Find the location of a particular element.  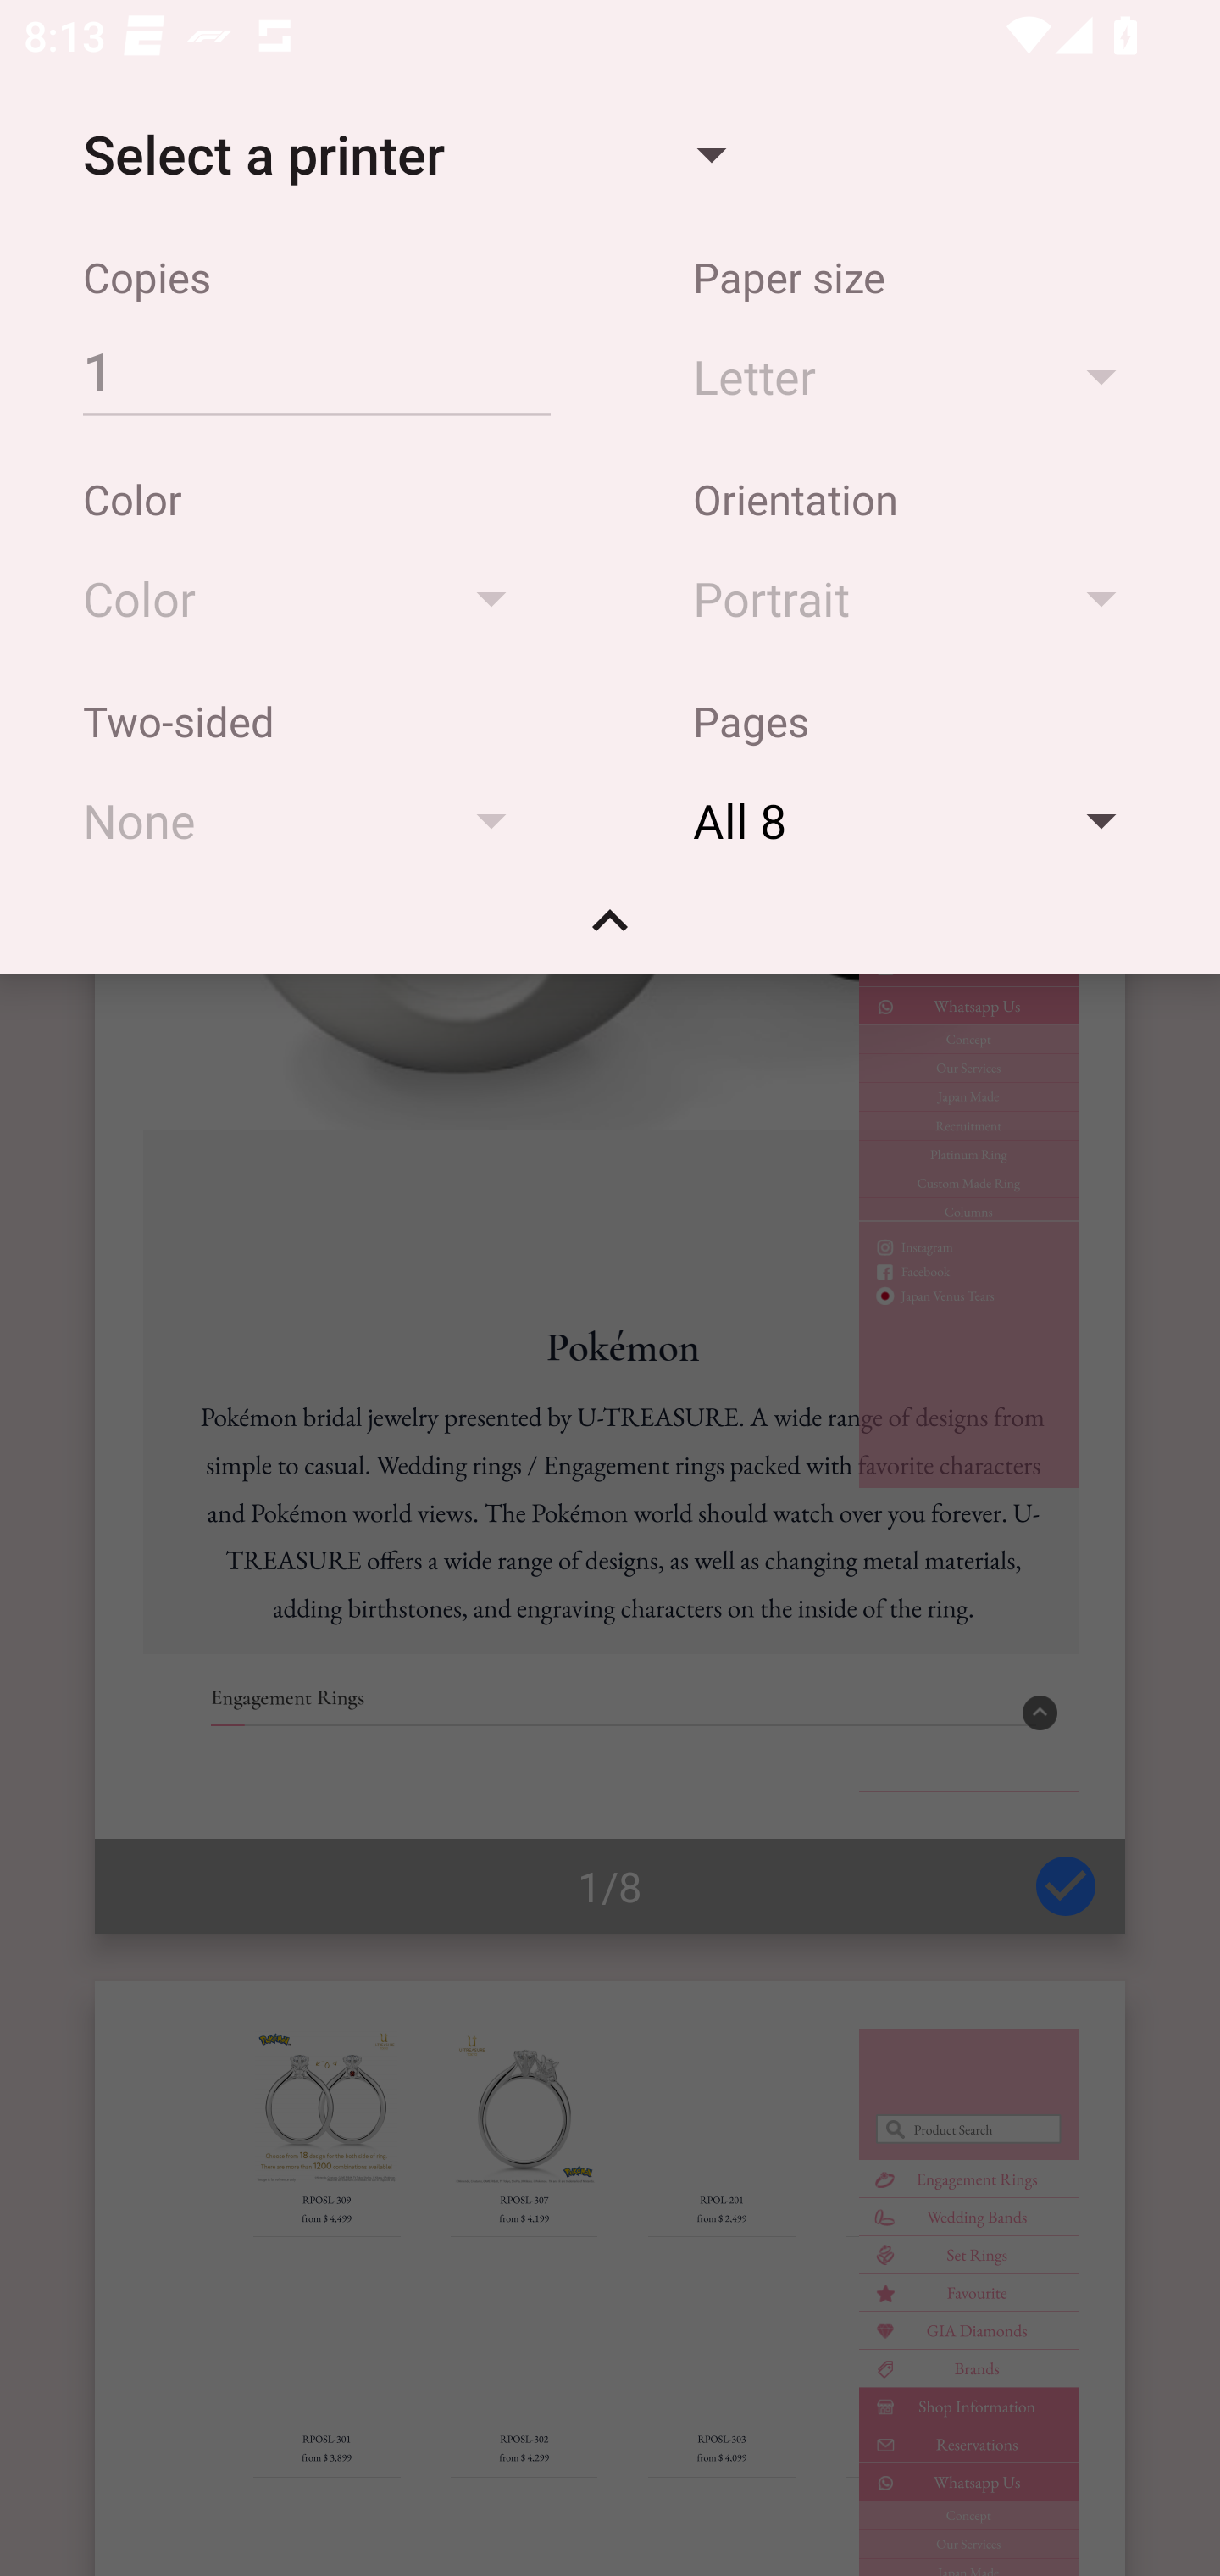

Portrait is located at coordinates (920, 598).